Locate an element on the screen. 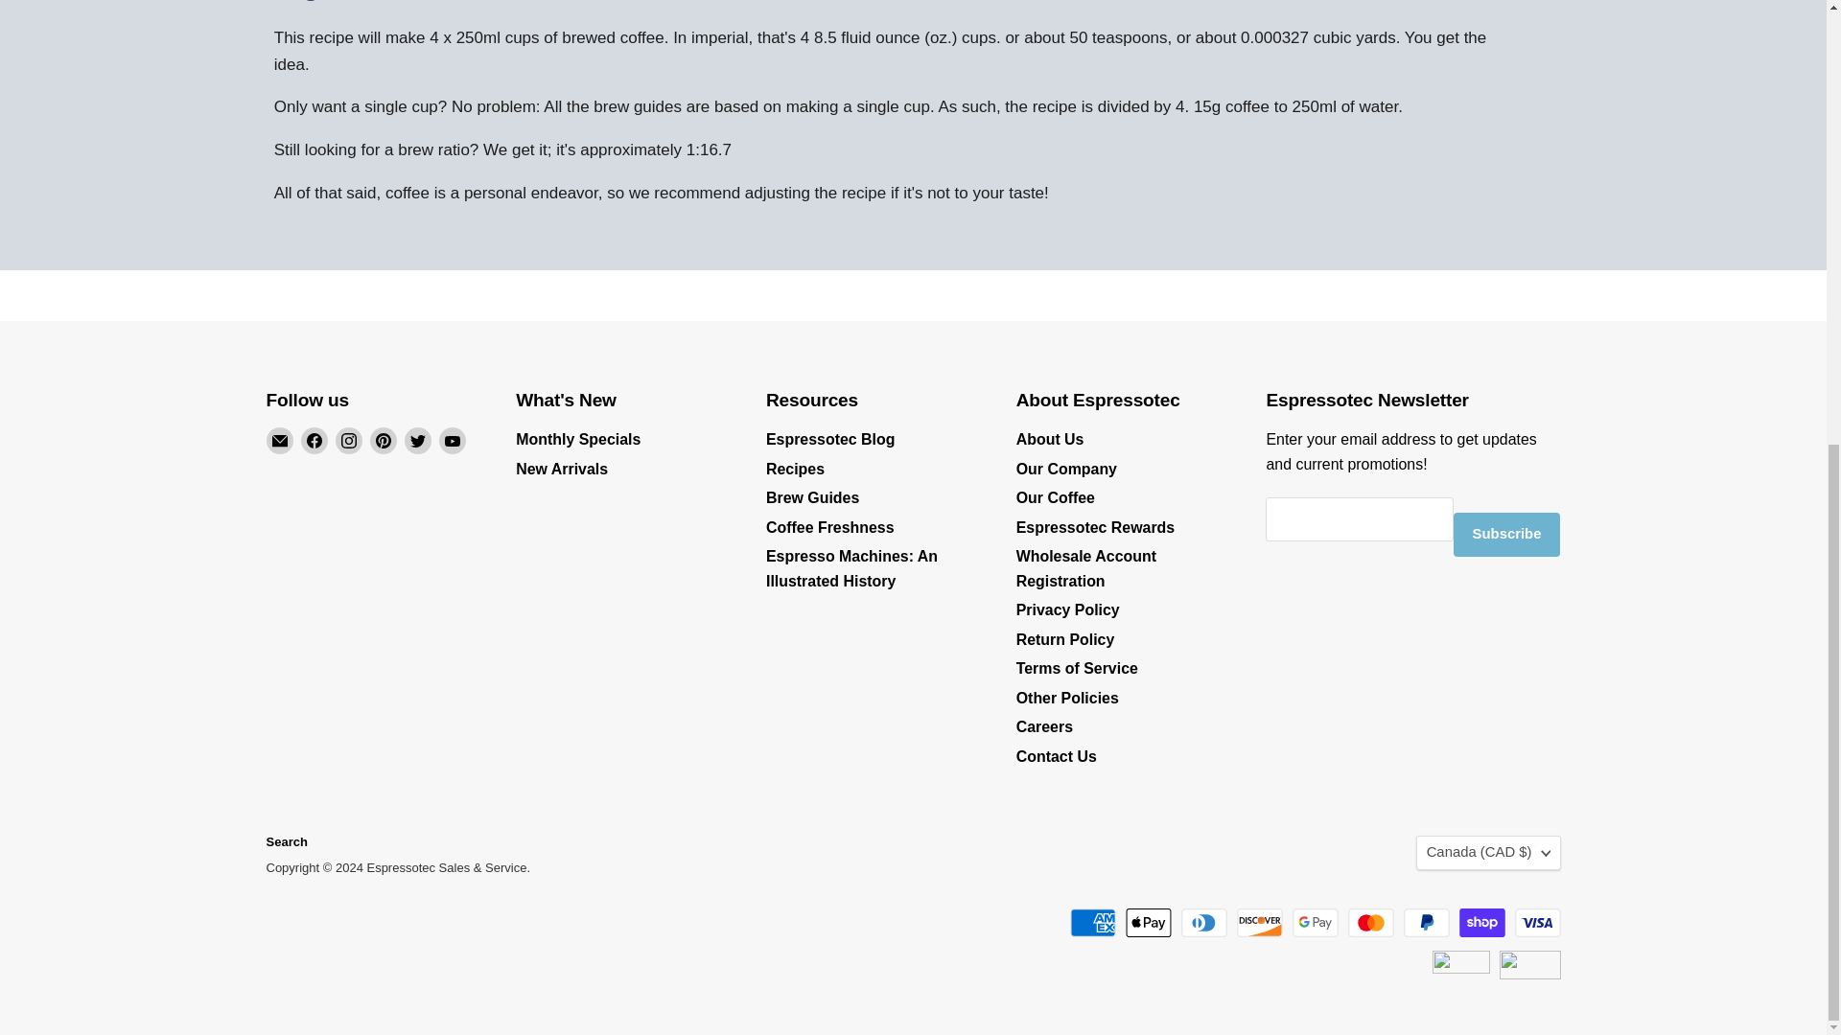  Pinterest is located at coordinates (384, 441).